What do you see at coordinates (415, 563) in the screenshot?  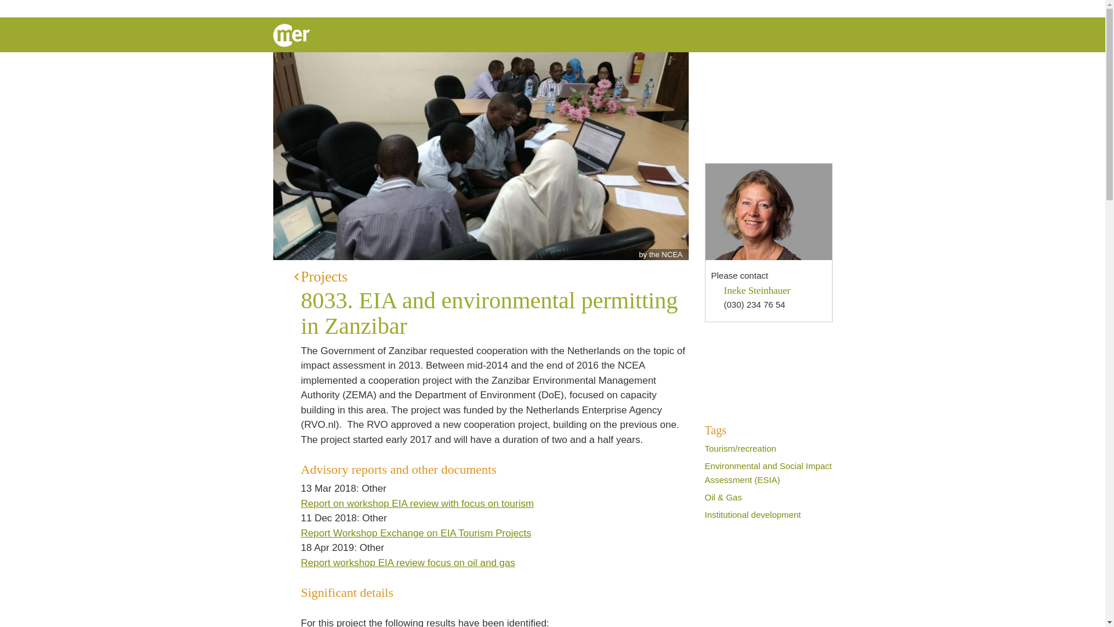 I see `Report workshop EIA review focus on oil and gas` at bounding box center [415, 563].